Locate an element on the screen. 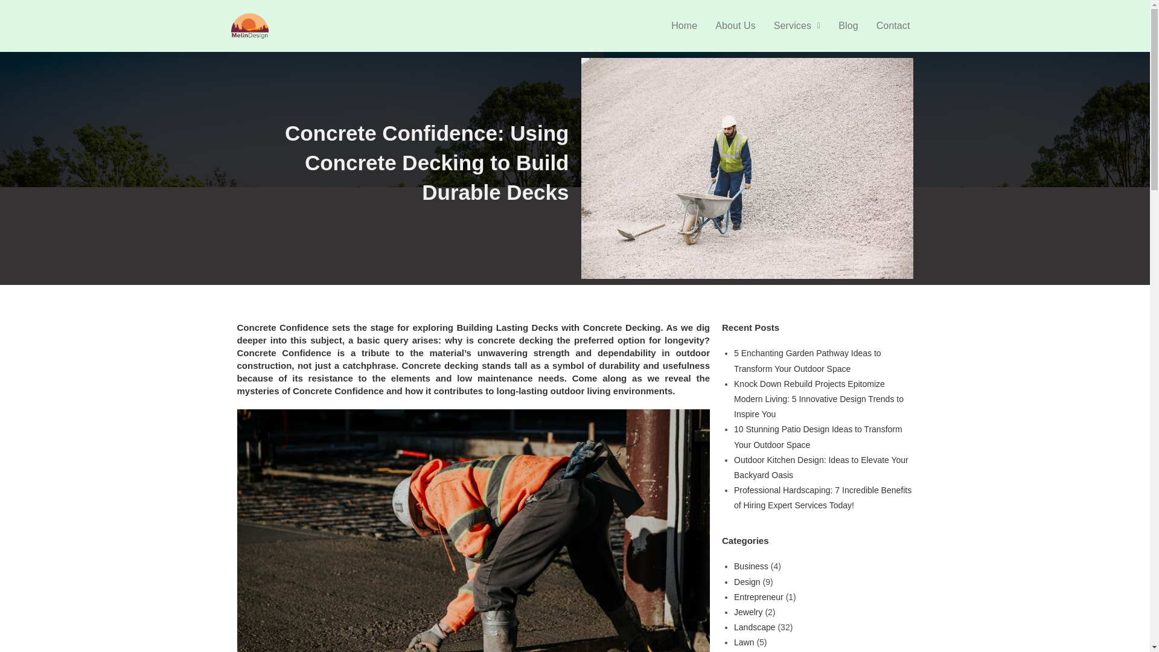  Blog is located at coordinates (848, 25).